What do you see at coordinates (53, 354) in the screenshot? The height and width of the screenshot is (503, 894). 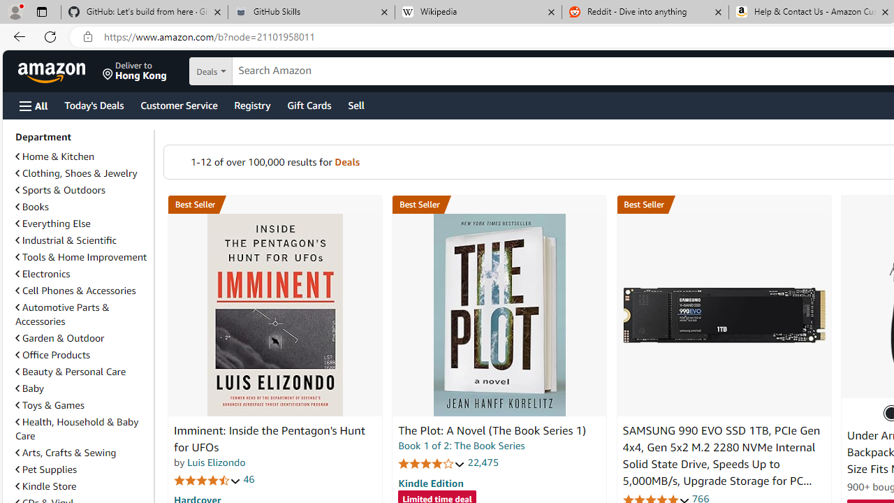 I see `Office Products` at bounding box center [53, 354].